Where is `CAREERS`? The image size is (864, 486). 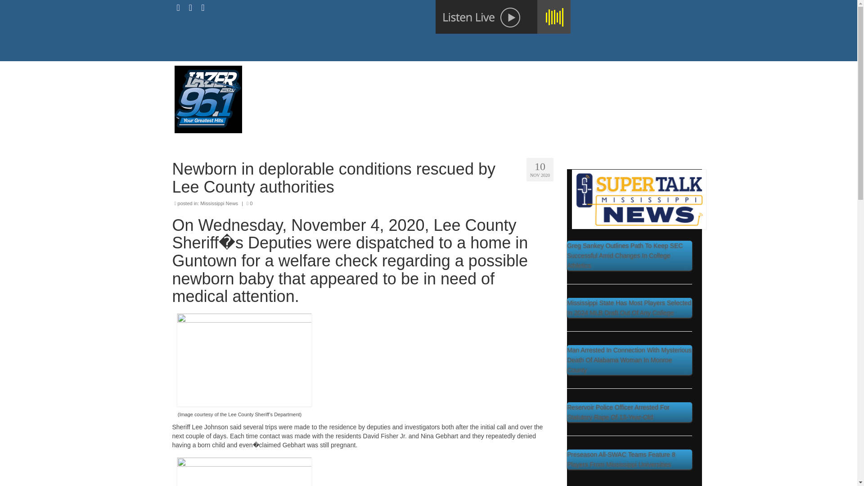
CAREERS is located at coordinates (485, 74).